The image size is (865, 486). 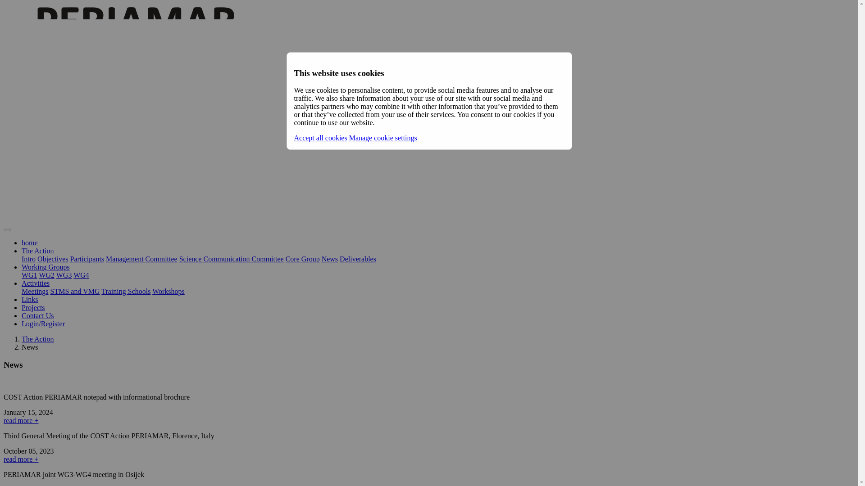 I want to click on Science Communication Committee, so click(x=231, y=259).